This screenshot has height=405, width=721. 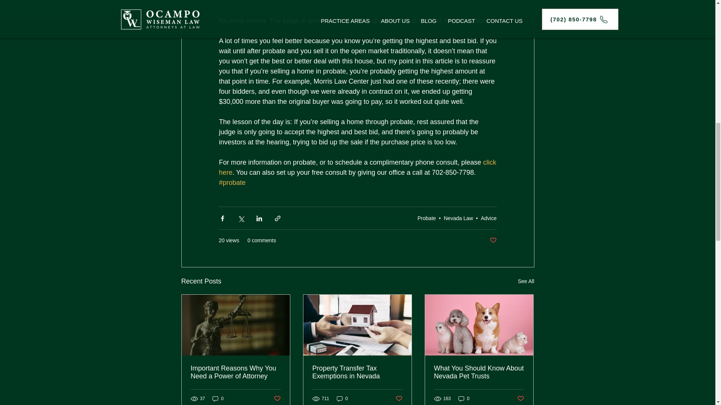 What do you see at coordinates (489, 218) in the screenshot?
I see `Advice` at bounding box center [489, 218].